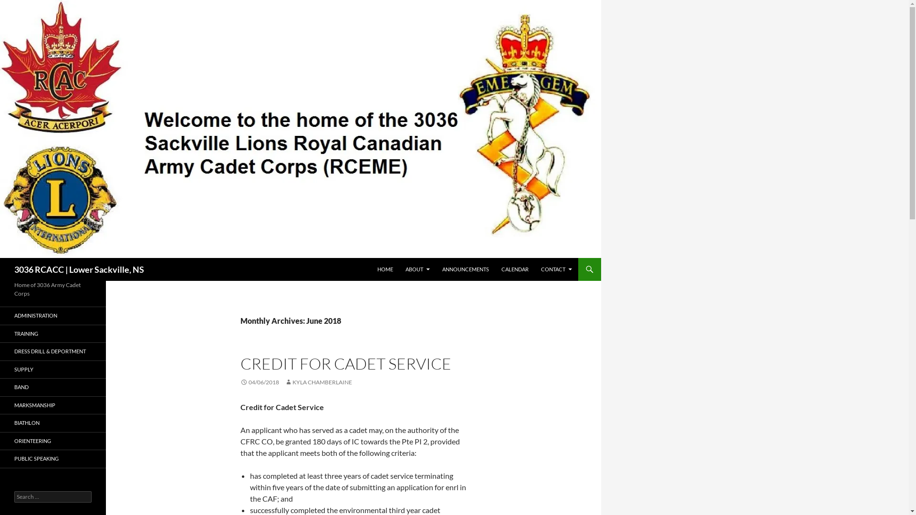 The height and width of the screenshot is (515, 916). I want to click on SUPPLY, so click(53, 369).